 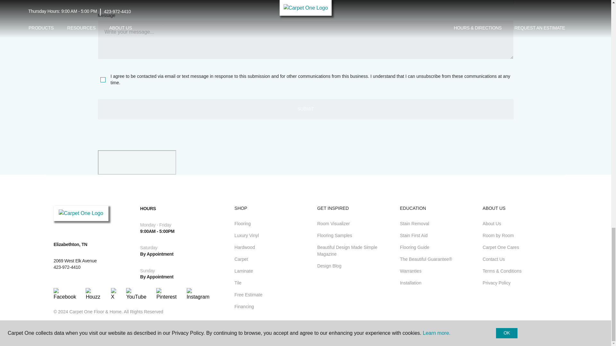 What do you see at coordinates (305, 39) in the screenshot?
I see `MyMessage` at bounding box center [305, 39].